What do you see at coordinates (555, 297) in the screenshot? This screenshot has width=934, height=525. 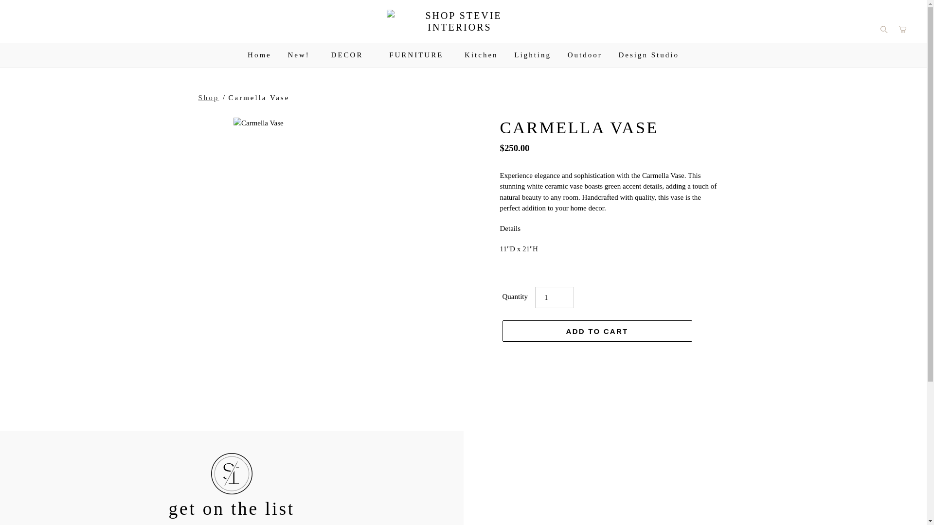 I see `1` at bounding box center [555, 297].